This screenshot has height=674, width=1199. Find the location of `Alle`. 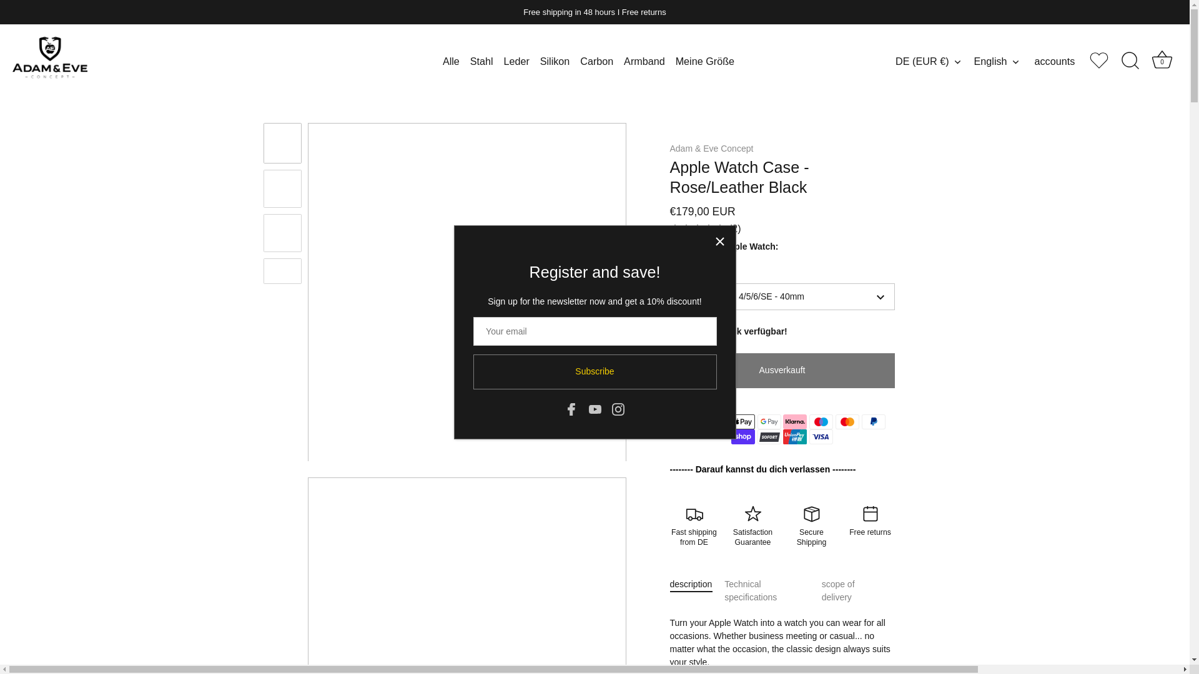

Alle is located at coordinates (451, 61).